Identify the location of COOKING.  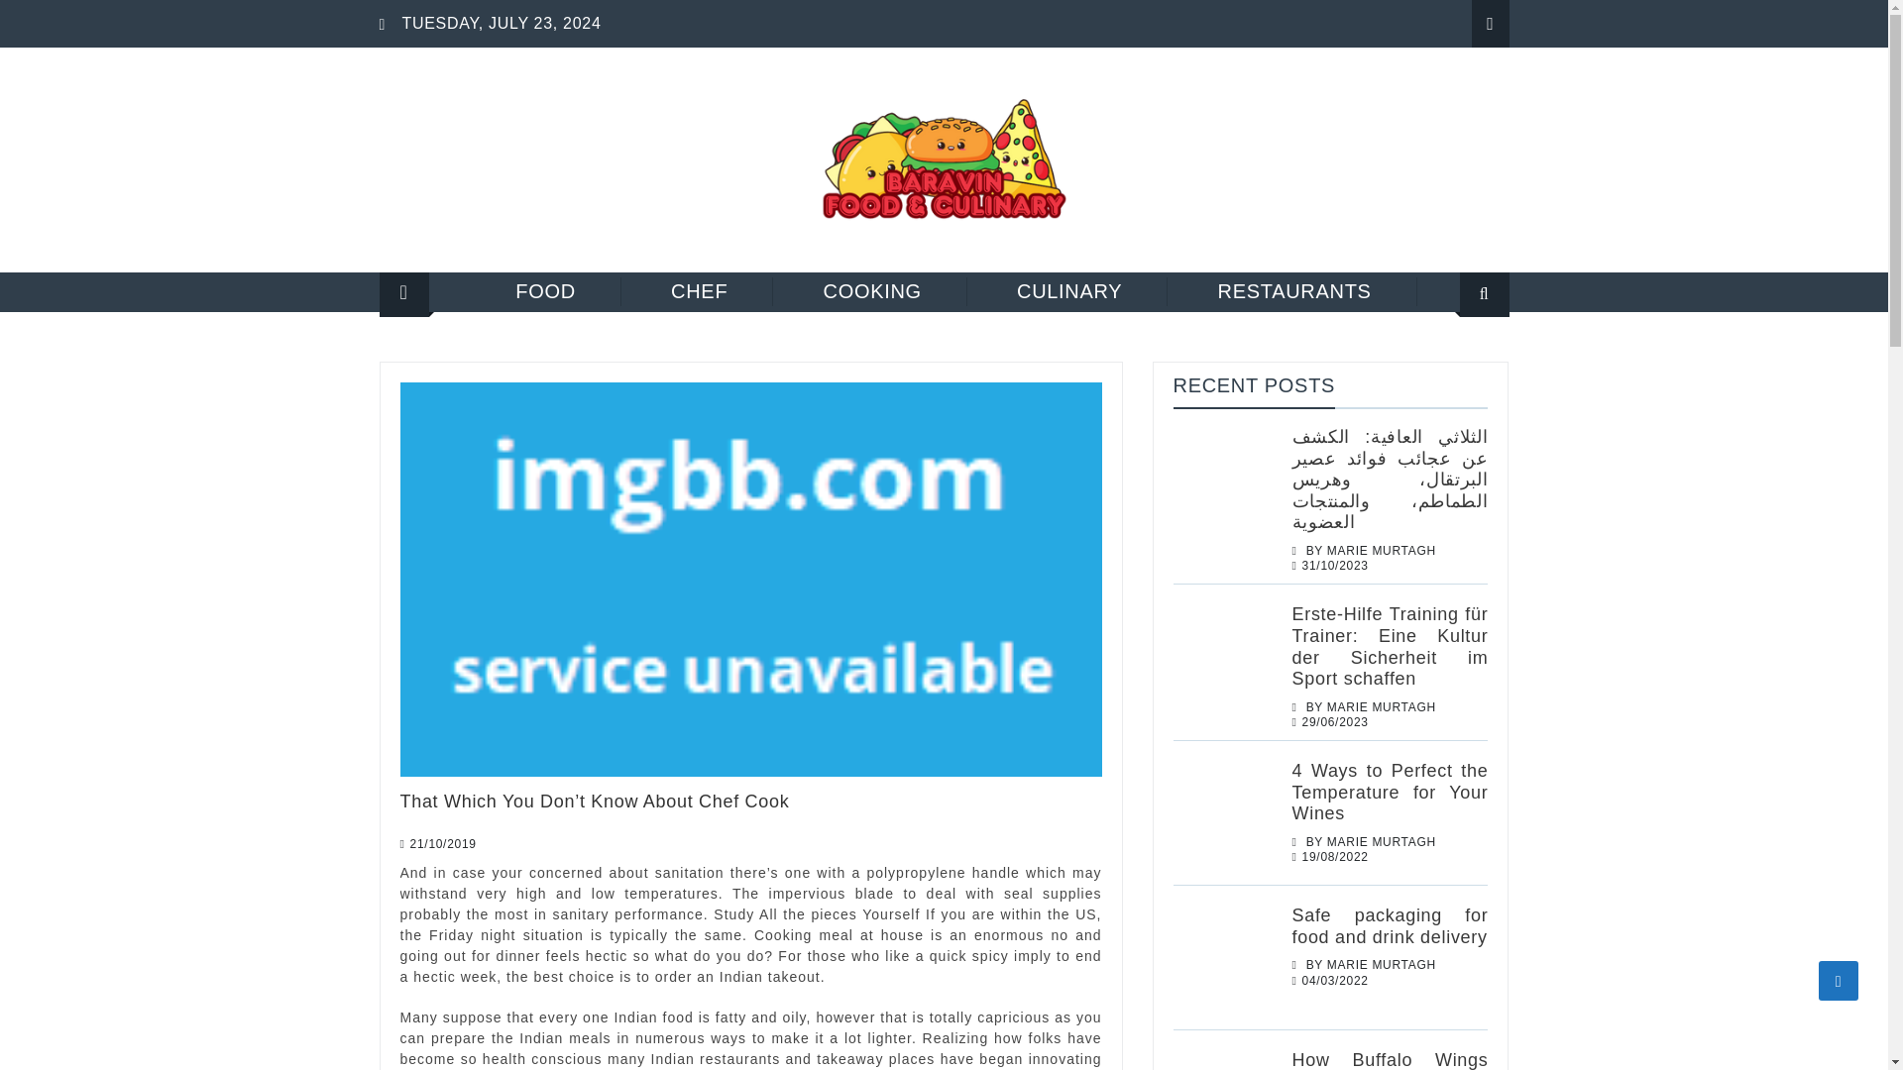
(872, 291).